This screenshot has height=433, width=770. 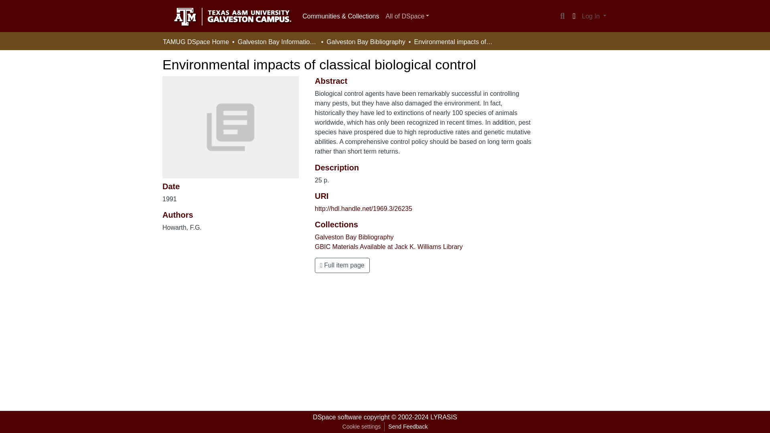 What do you see at coordinates (594, 16) in the screenshot?
I see `Log In` at bounding box center [594, 16].